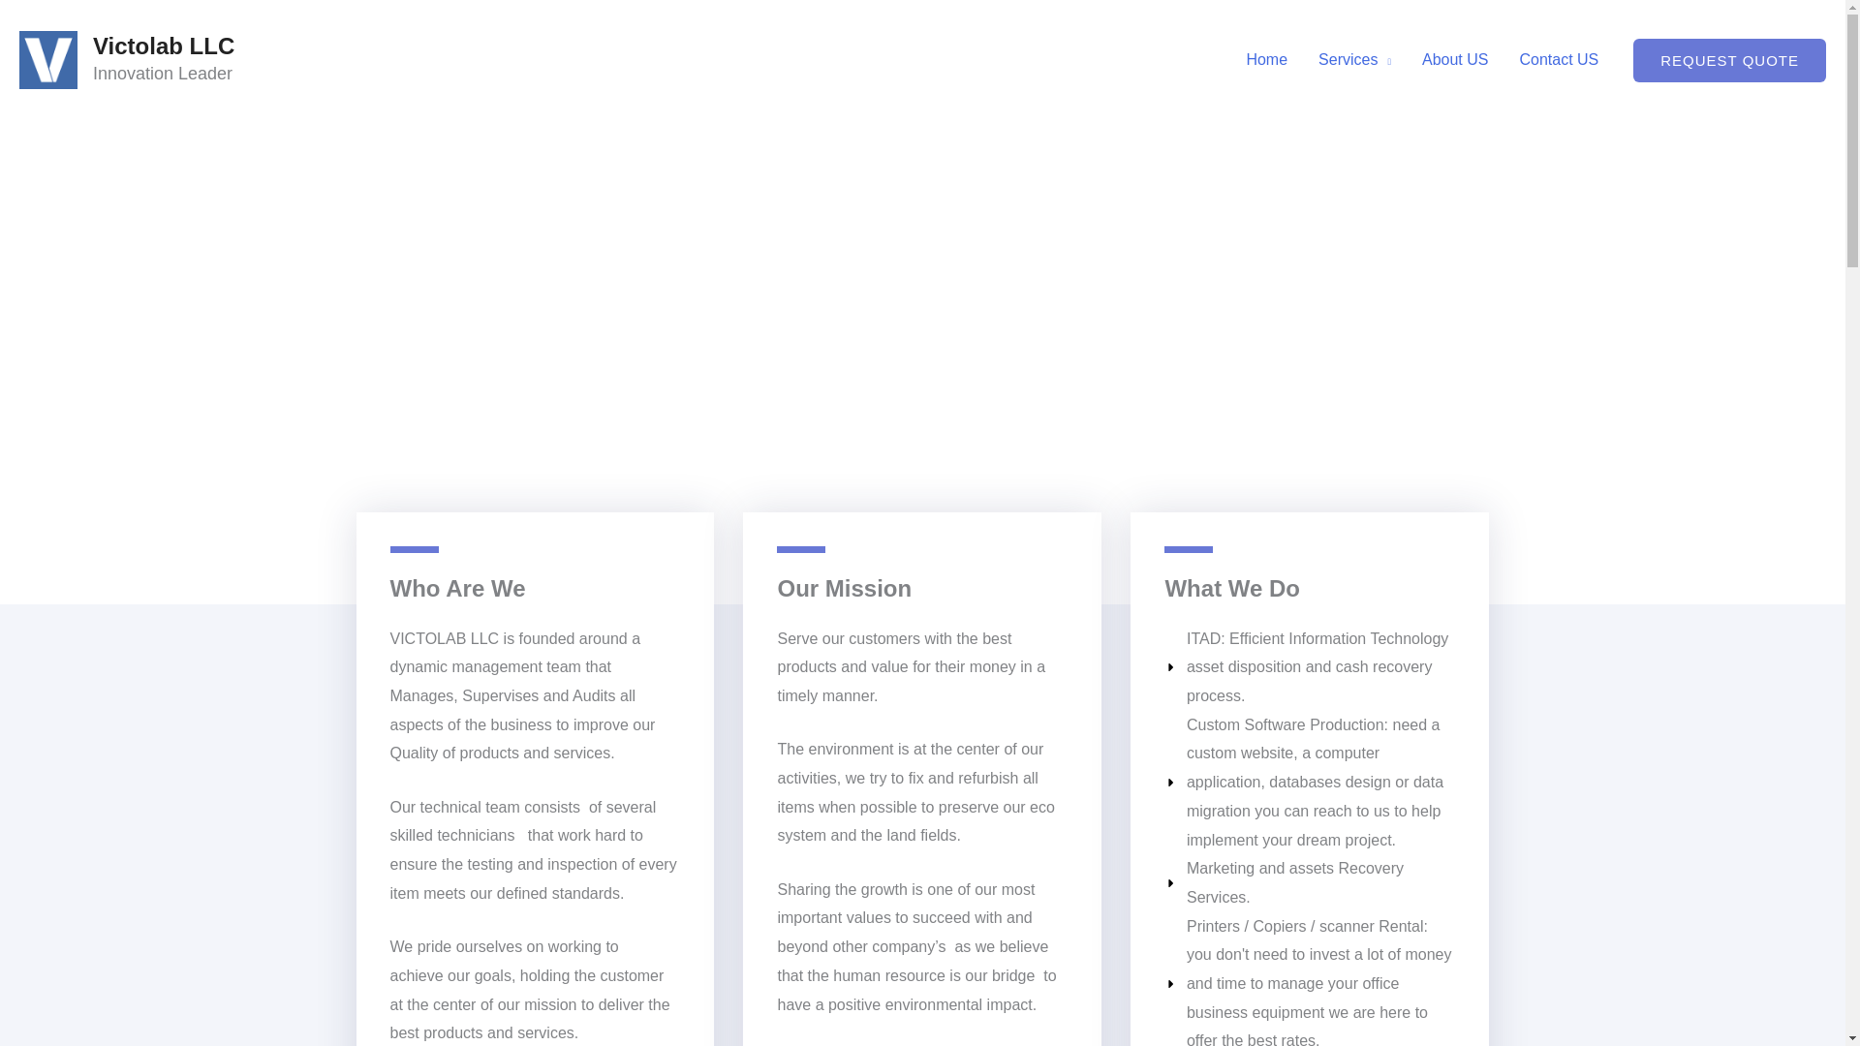 The width and height of the screenshot is (1860, 1046). Describe the element at coordinates (1354, 60) in the screenshot. I see `Services` at that location.